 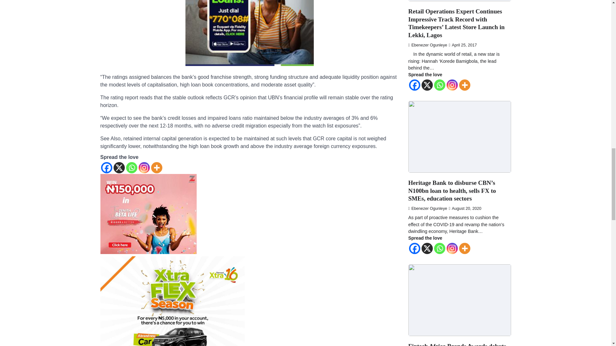 What do you see at coordinates (119, 168) in the screenshot?
I see `X` at bounding box center [119, 168].